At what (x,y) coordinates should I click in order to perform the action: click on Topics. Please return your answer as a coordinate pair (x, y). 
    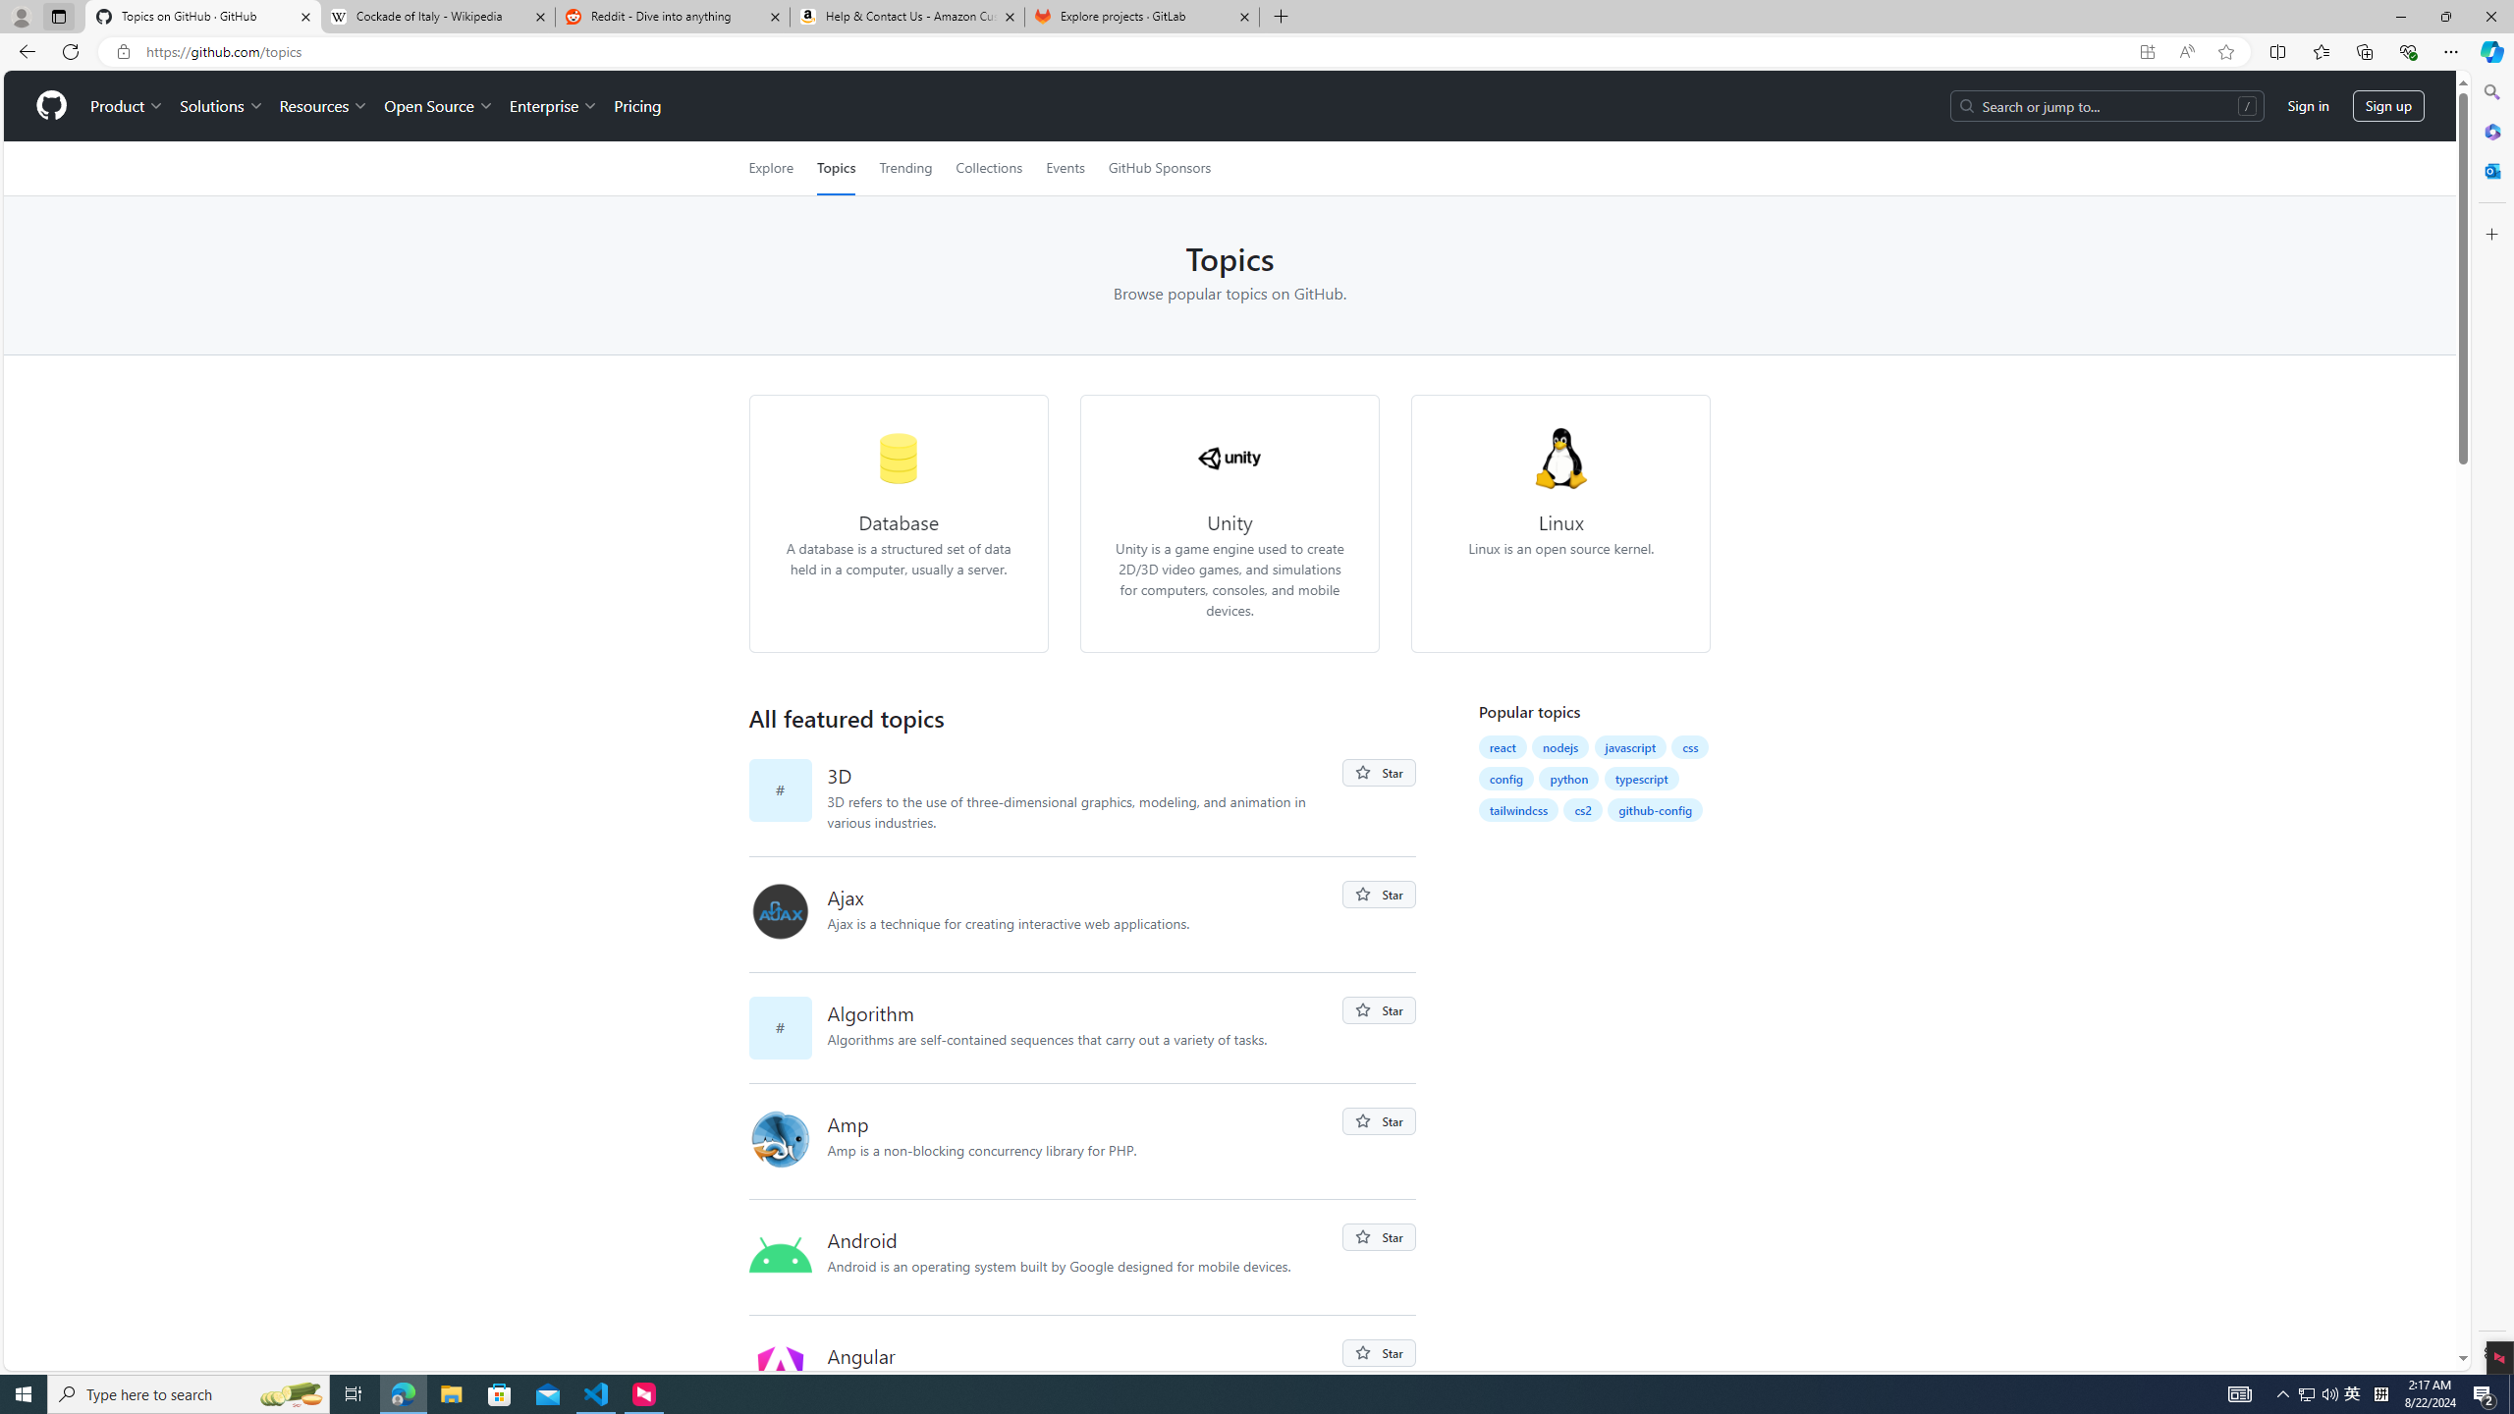
    Looking at the image, I should click on (837, 168).